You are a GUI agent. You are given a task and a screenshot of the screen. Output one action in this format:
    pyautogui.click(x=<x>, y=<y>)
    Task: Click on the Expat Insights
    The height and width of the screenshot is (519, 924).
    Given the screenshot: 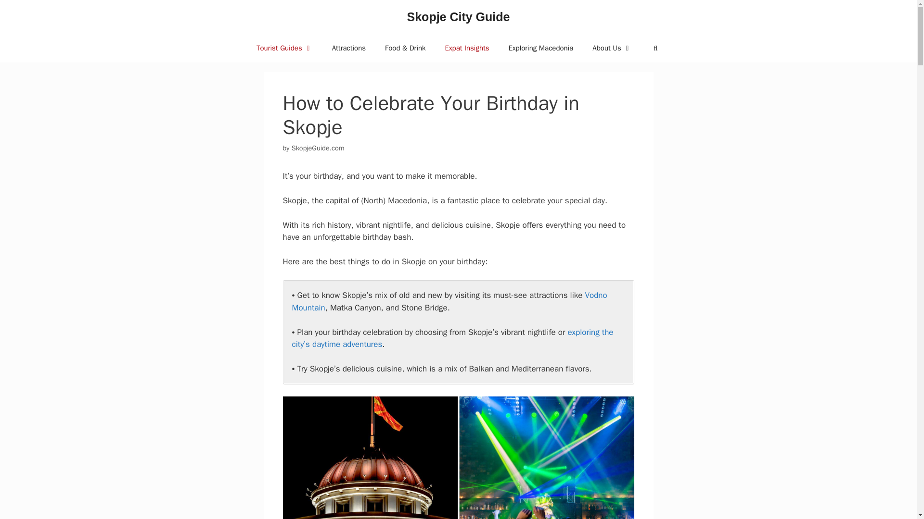 What is the action you would take?
    pyautogui.click(x=467, y=48)
    